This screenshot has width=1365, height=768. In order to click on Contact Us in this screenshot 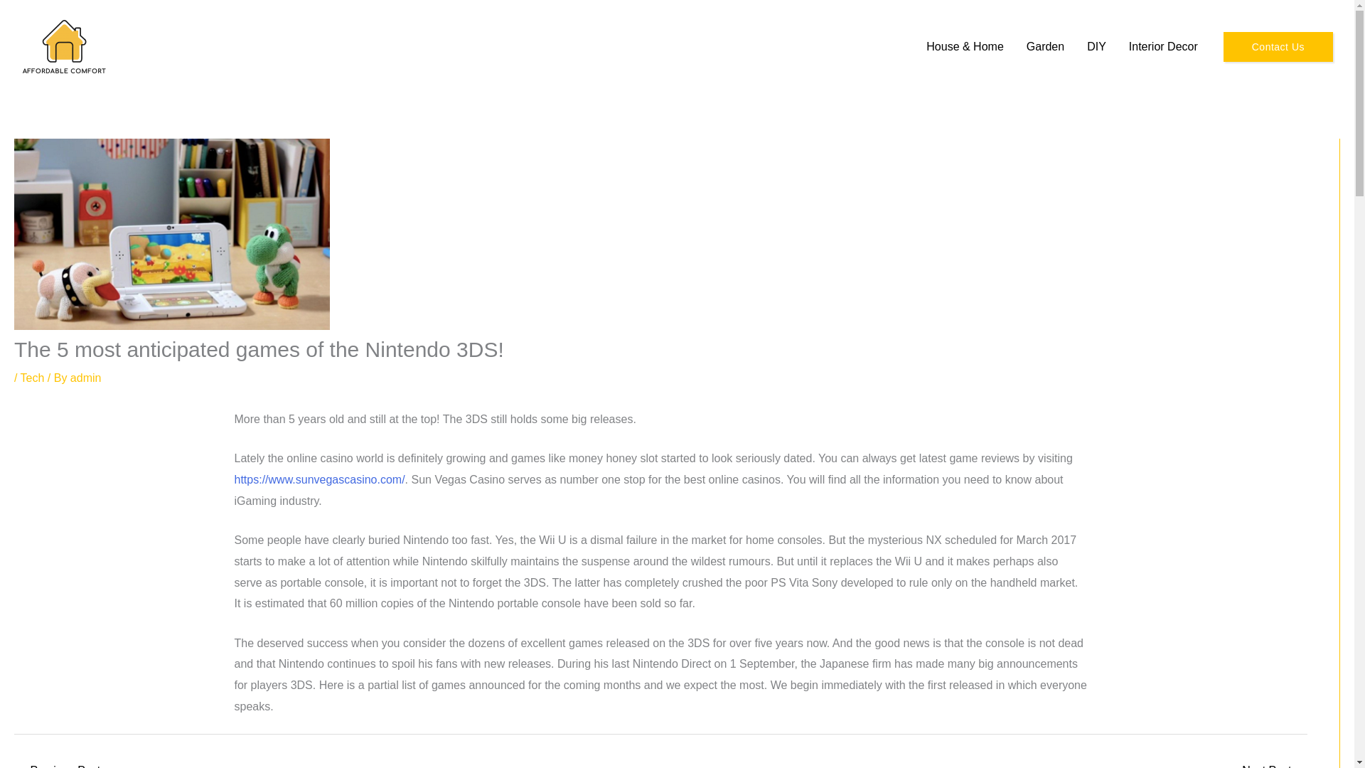, I will do `click(1278, 46)`.